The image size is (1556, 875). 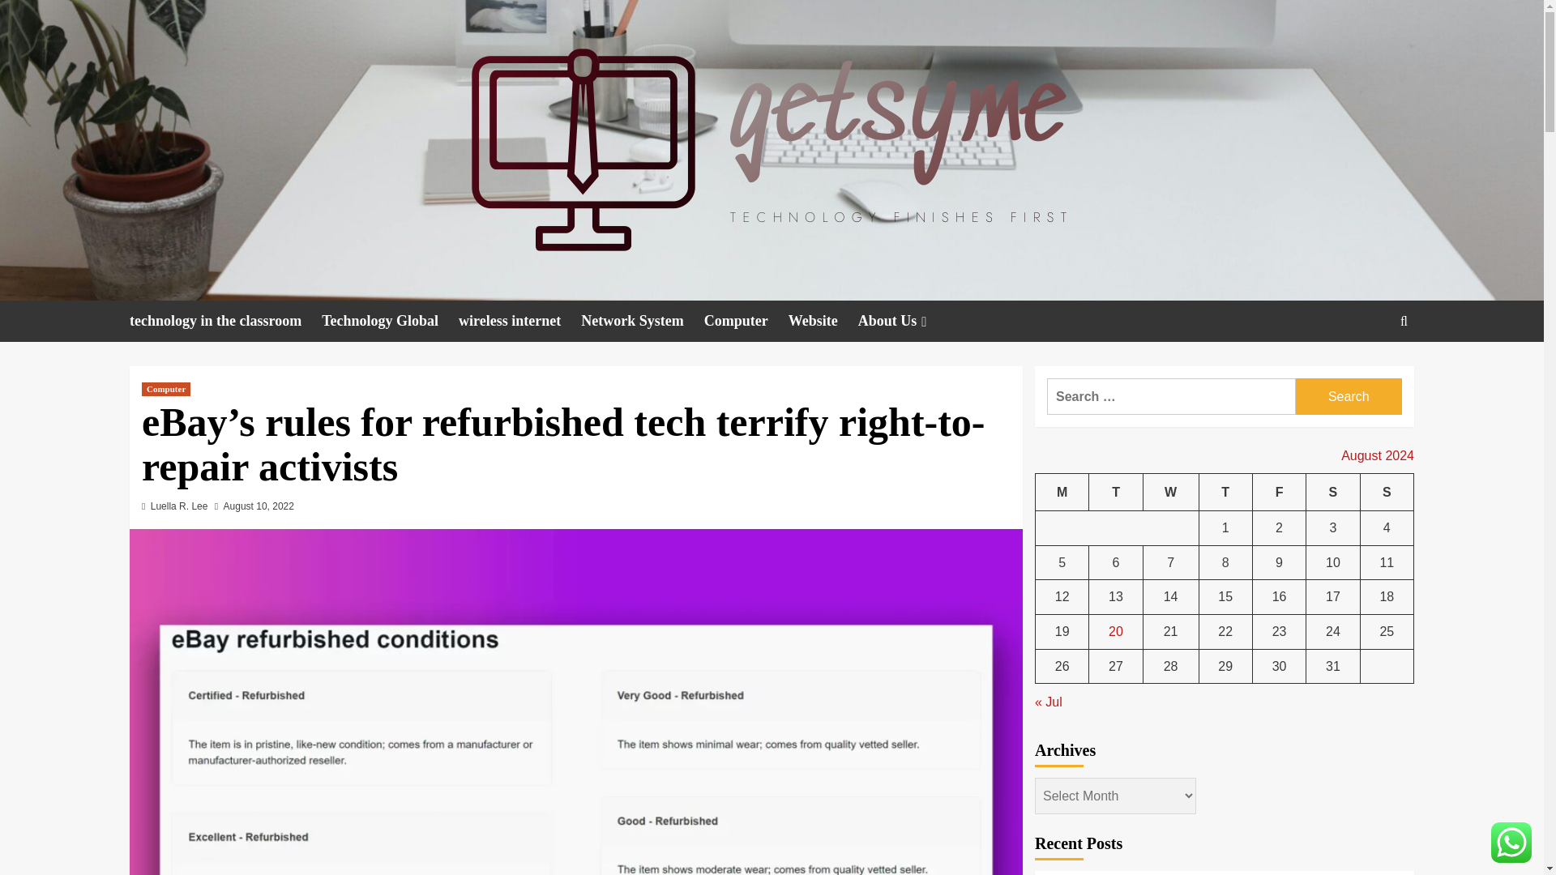 What do you see at coordinates (1349, 395) in the screenshot?
I see `Search` at bounding box center [1349, 395].